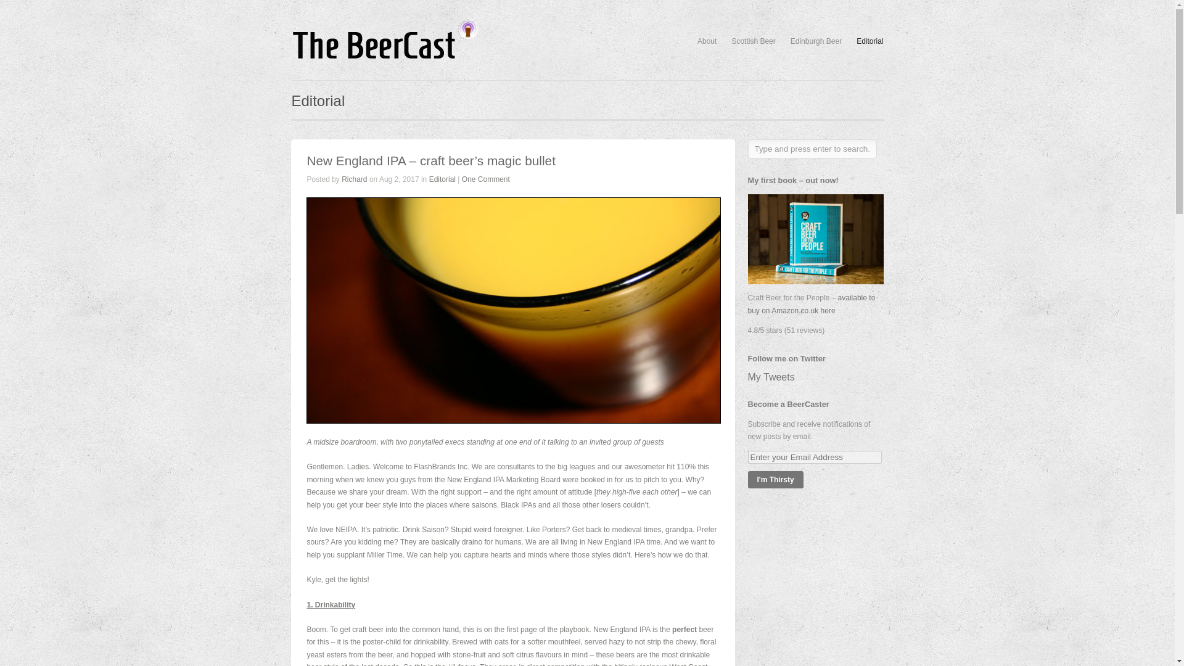 The image size is (1184, 666). What do you see at coordinates (442, 179) in the screenshot?
I see `Editorial` at bounding box center [442, 179].